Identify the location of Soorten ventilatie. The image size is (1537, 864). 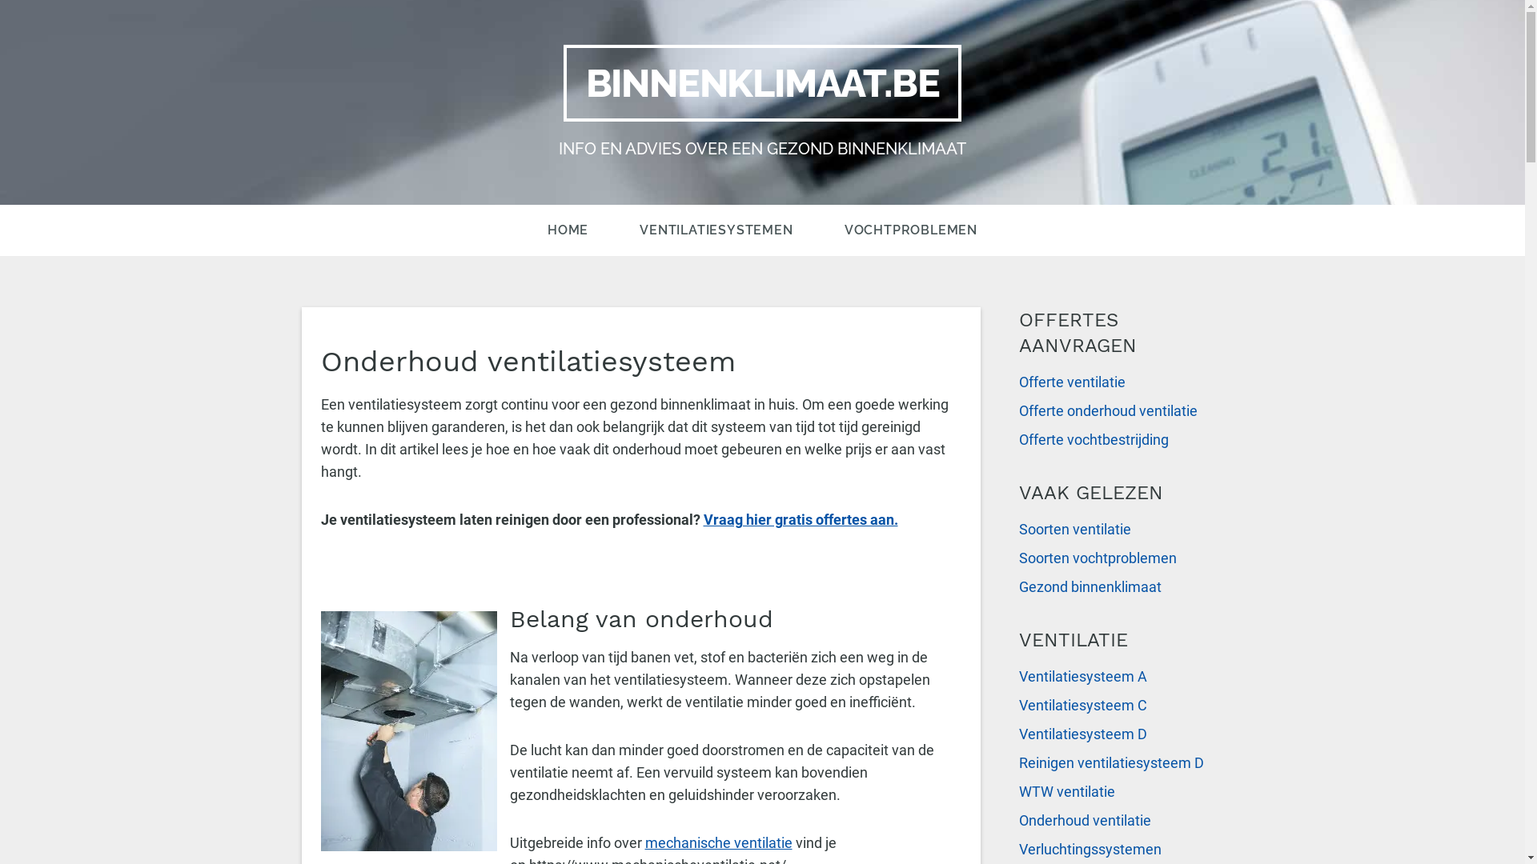
(1121, 530).